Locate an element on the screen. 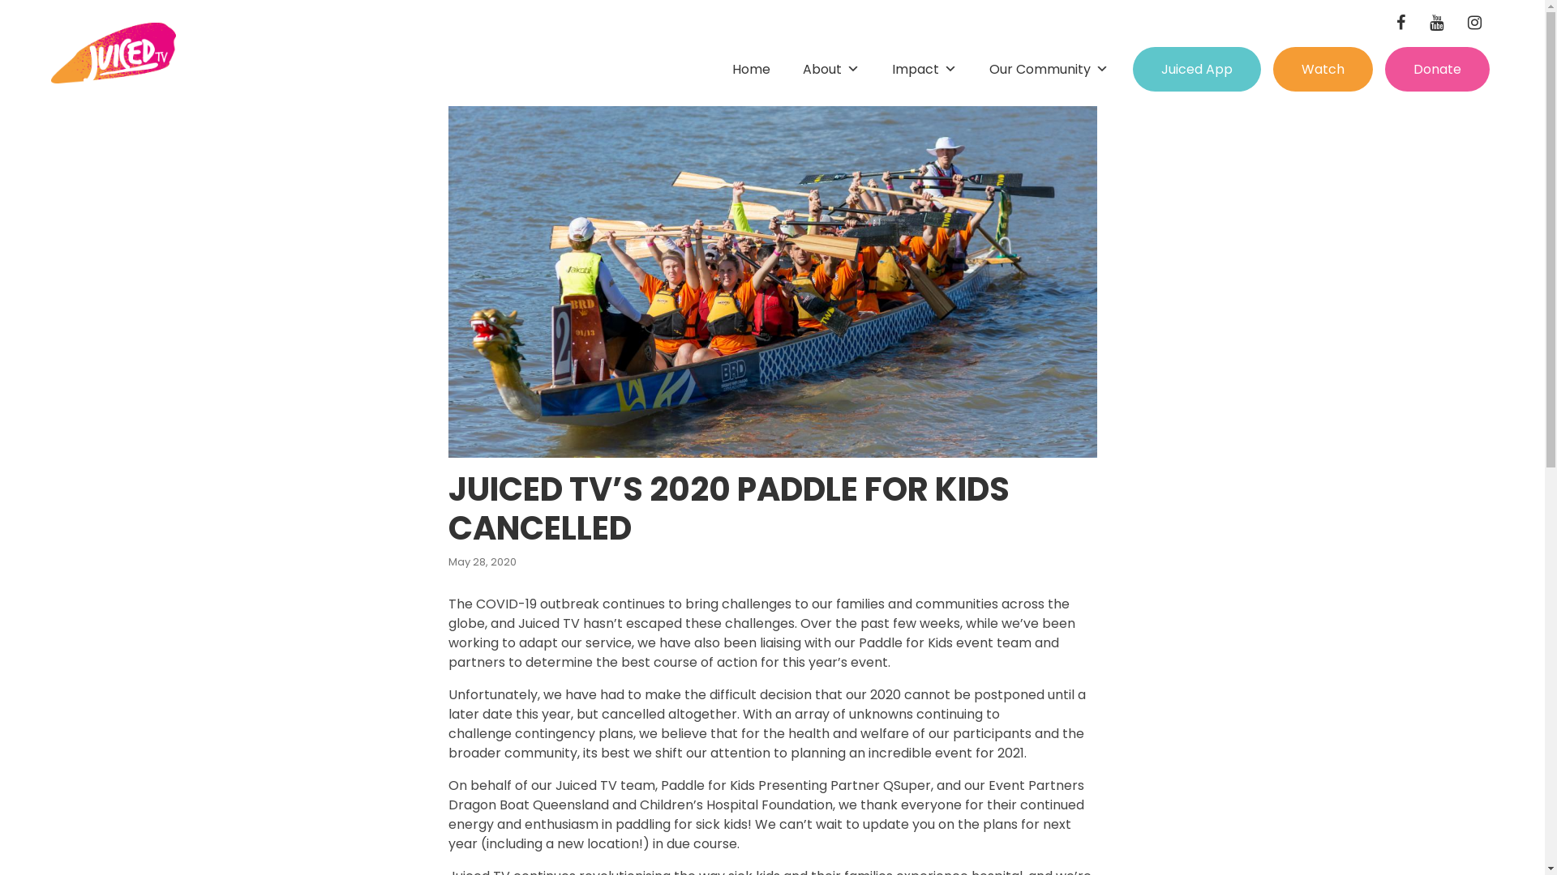 The width and height of the screenshot is (1557, 875). Impact is located at coordinates (924, 70).